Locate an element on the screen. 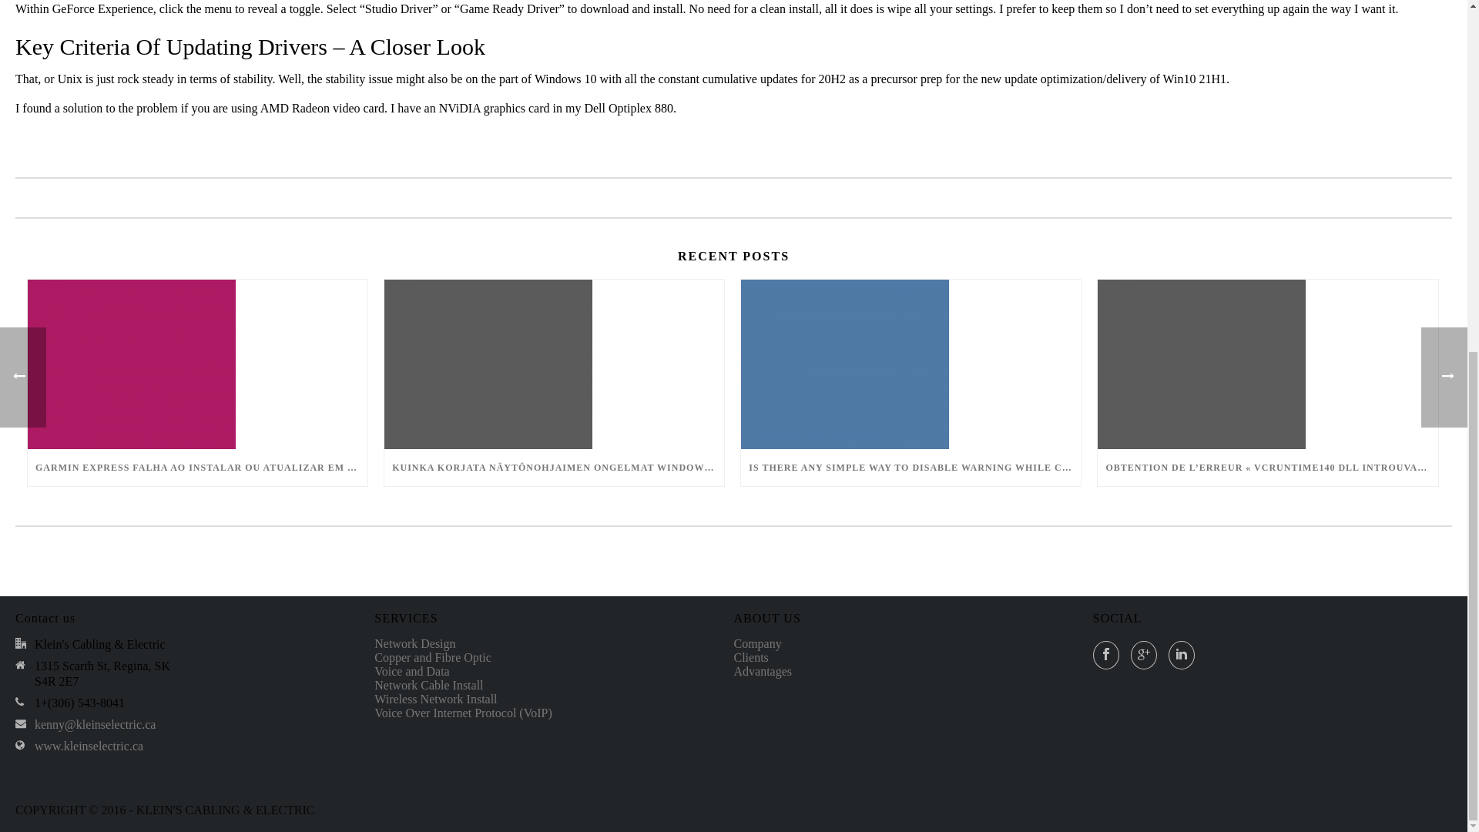   linkedin is located at coordinates (1182, 655).